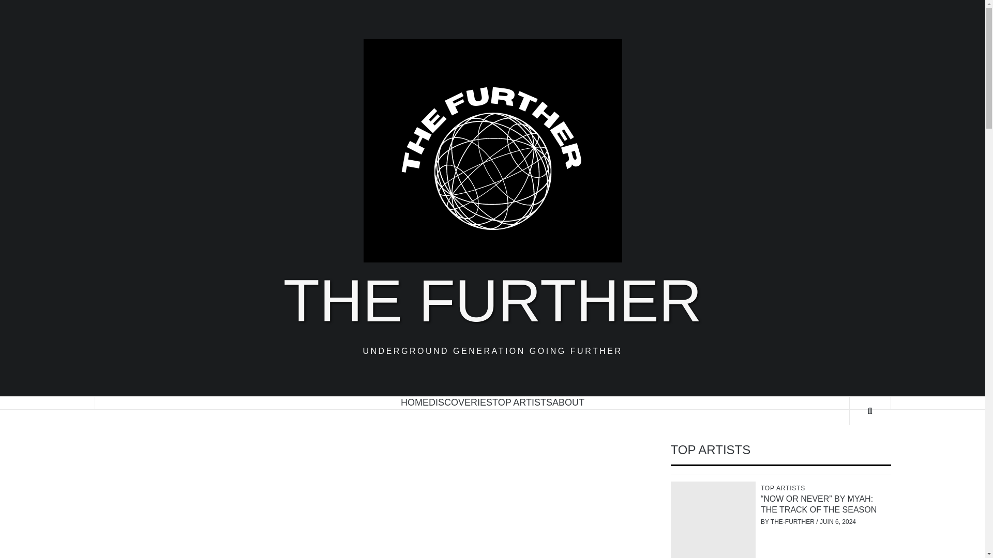 The image size is (993, 558). What do you see at coordinates (793, 522) in the screenshot?
I see `THE-FURTHER` at bounding box center [793, 522].